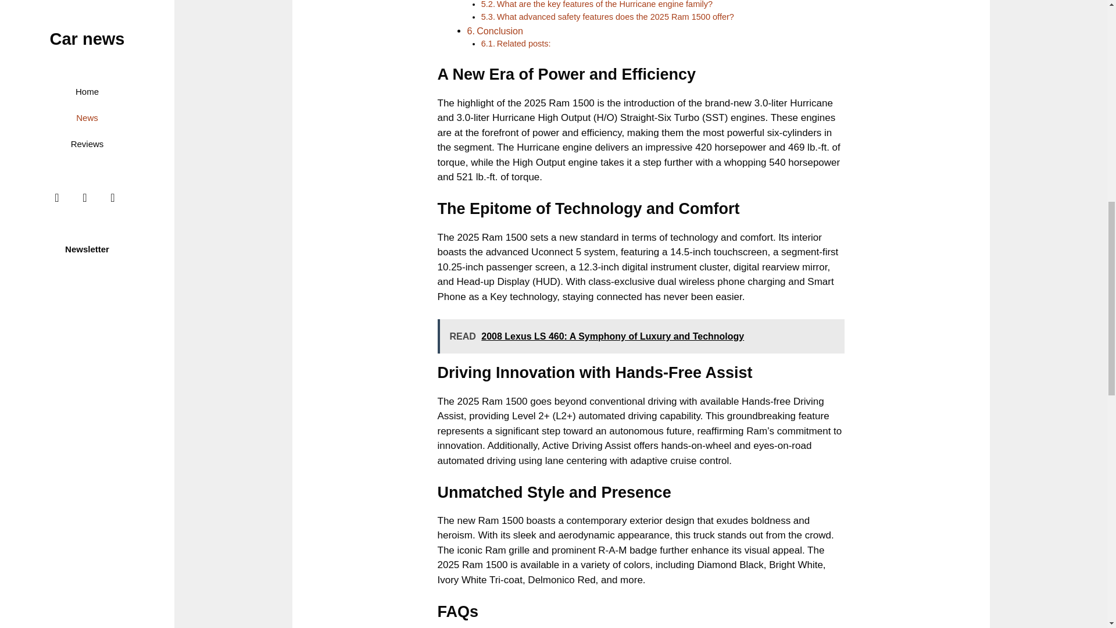  Describe the element at coordinates (641, 336) in the screenshot. I see `READ  2008 Lexus LS 460: A Symphony of Luxury and Technology` at that location.